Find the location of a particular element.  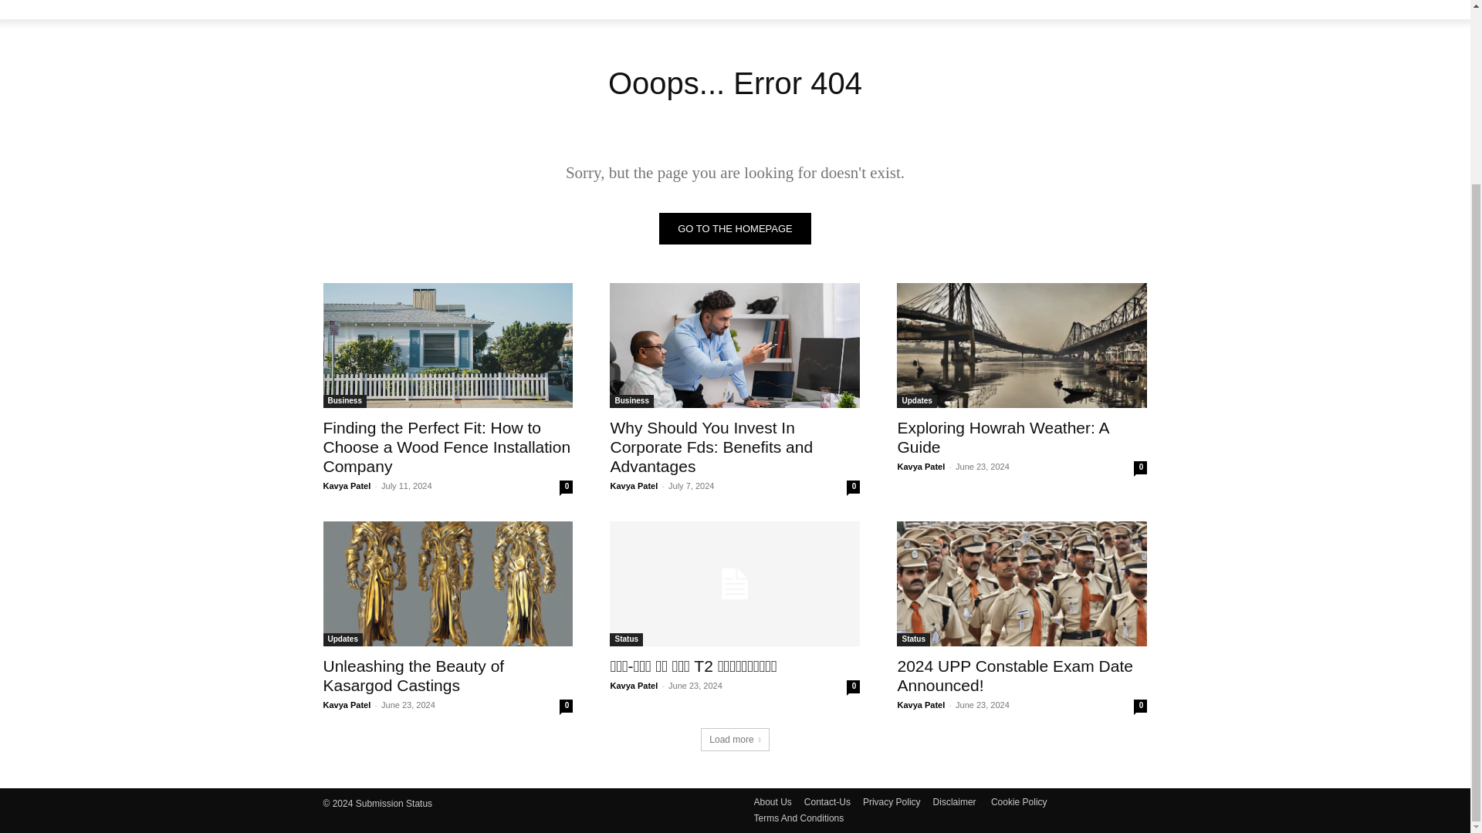

Business is located at coordinates (344, 401).